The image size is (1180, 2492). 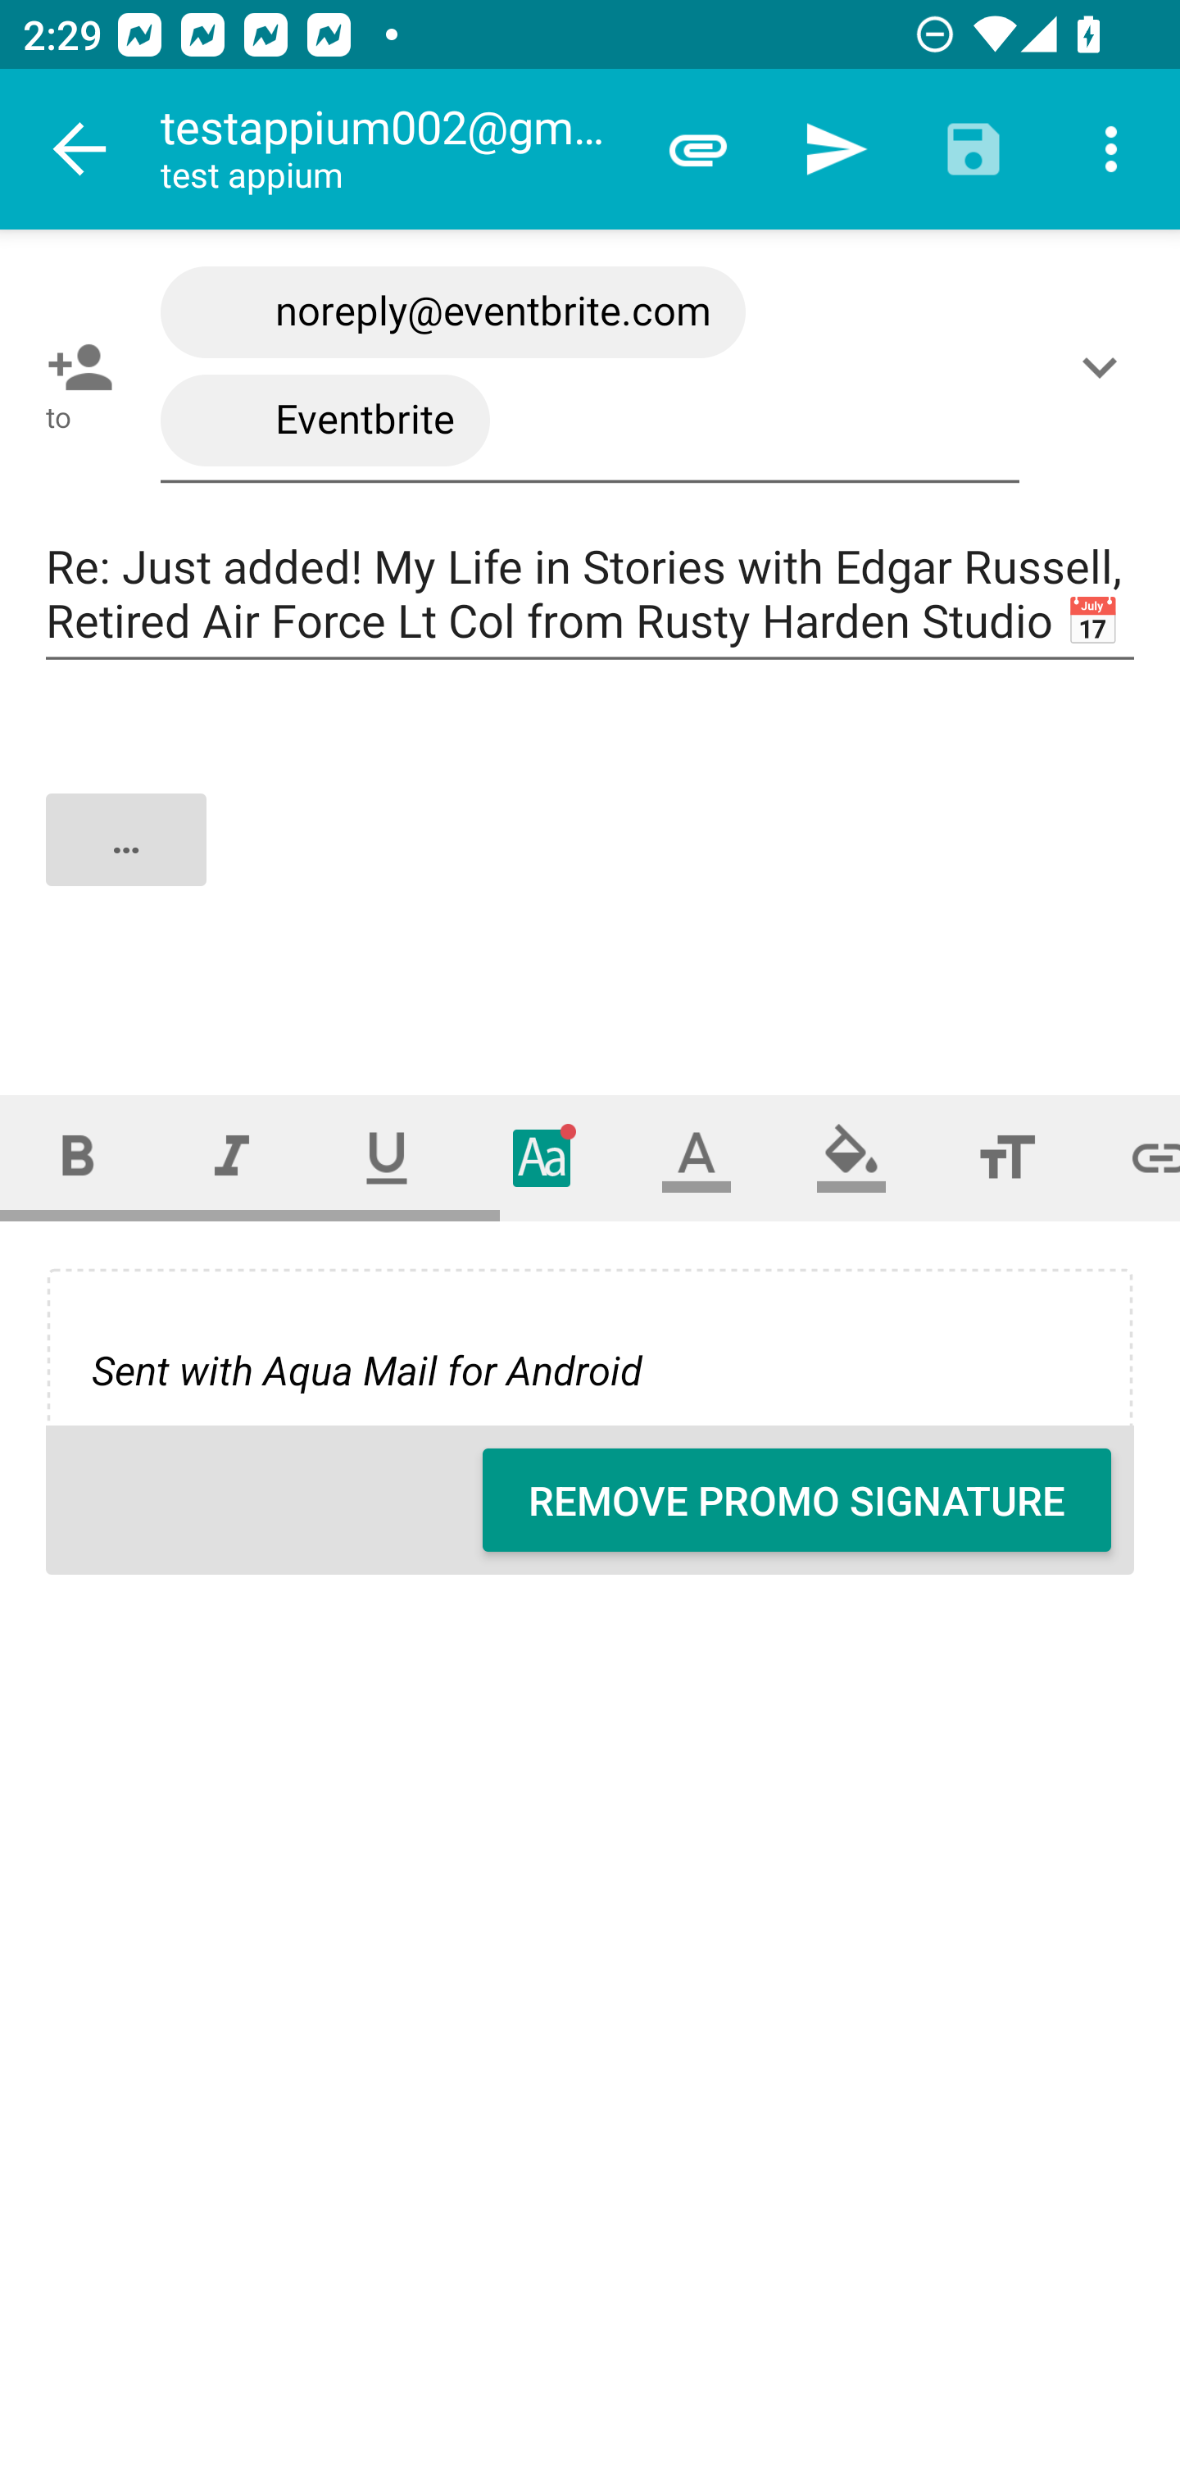 I want to click on testappium002@gmail.com test appium, so click(x=394, y=149).